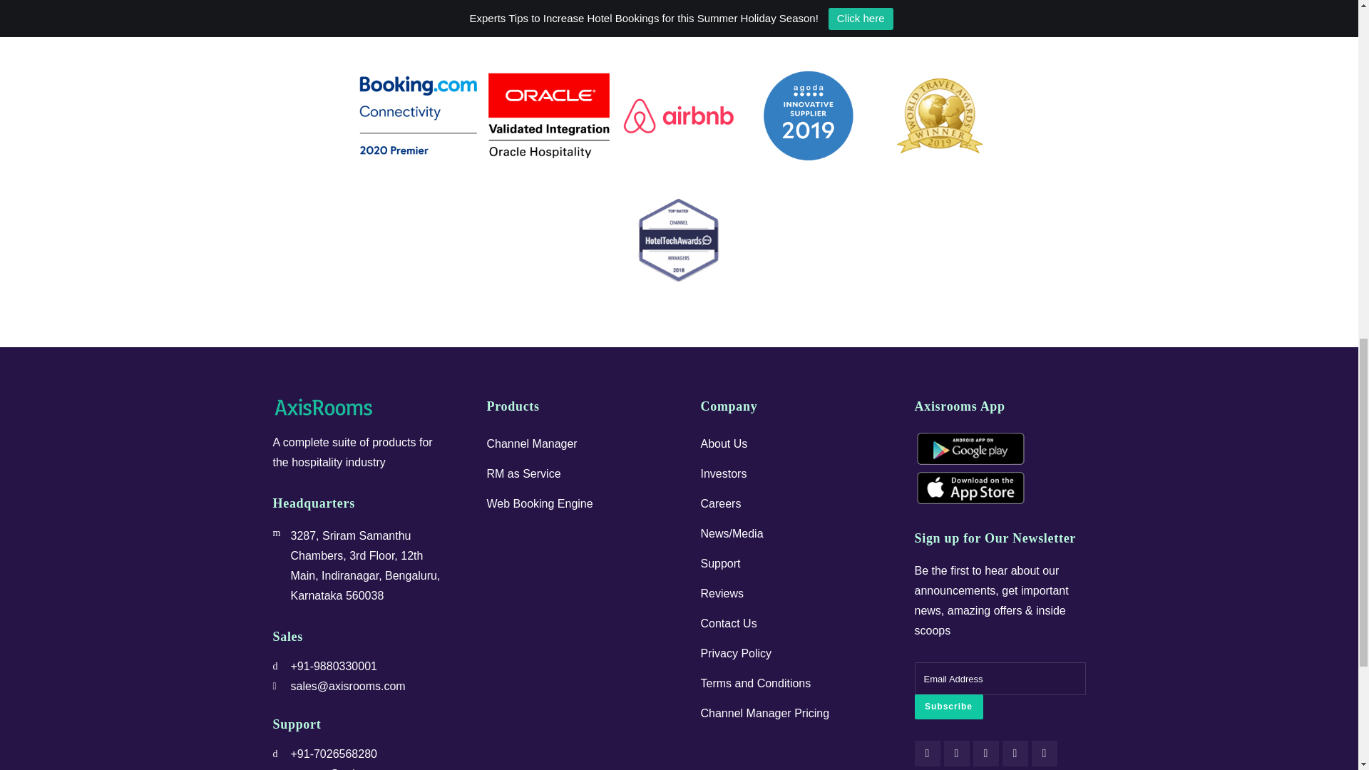 The image size is (1369, 770). I want to click on Rising-Star-300x300, so click(938, 19).